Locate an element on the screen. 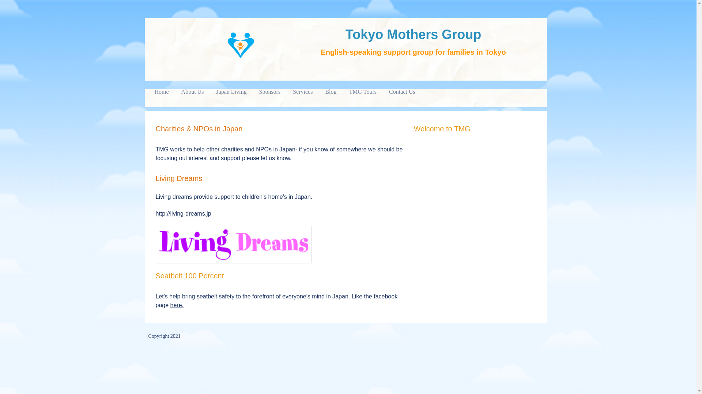 The width and height of the screenshot is (702, 394). Sponsors is located at coordinates (269, 92).